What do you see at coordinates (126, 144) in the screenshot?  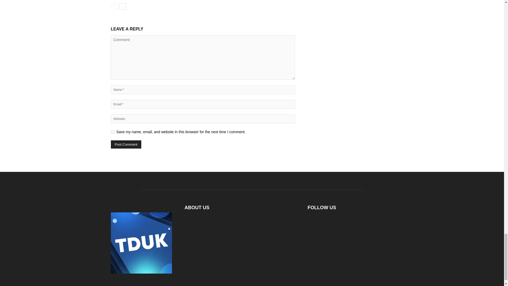 I see `Post Comment` at bounding box center [126, 144].